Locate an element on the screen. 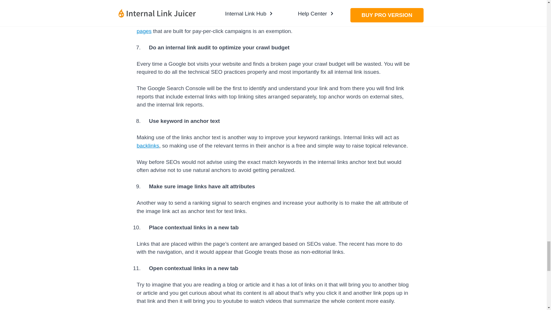  backlinks is located at coordinates (148, 146).